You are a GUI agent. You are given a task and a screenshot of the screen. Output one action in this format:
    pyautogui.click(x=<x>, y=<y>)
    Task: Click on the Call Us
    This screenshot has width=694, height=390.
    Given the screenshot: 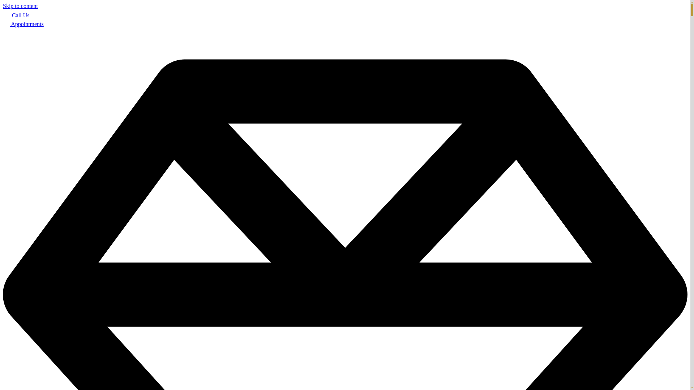 What is the action you would take?
    pyautogui.click(x=16, y=15)
    